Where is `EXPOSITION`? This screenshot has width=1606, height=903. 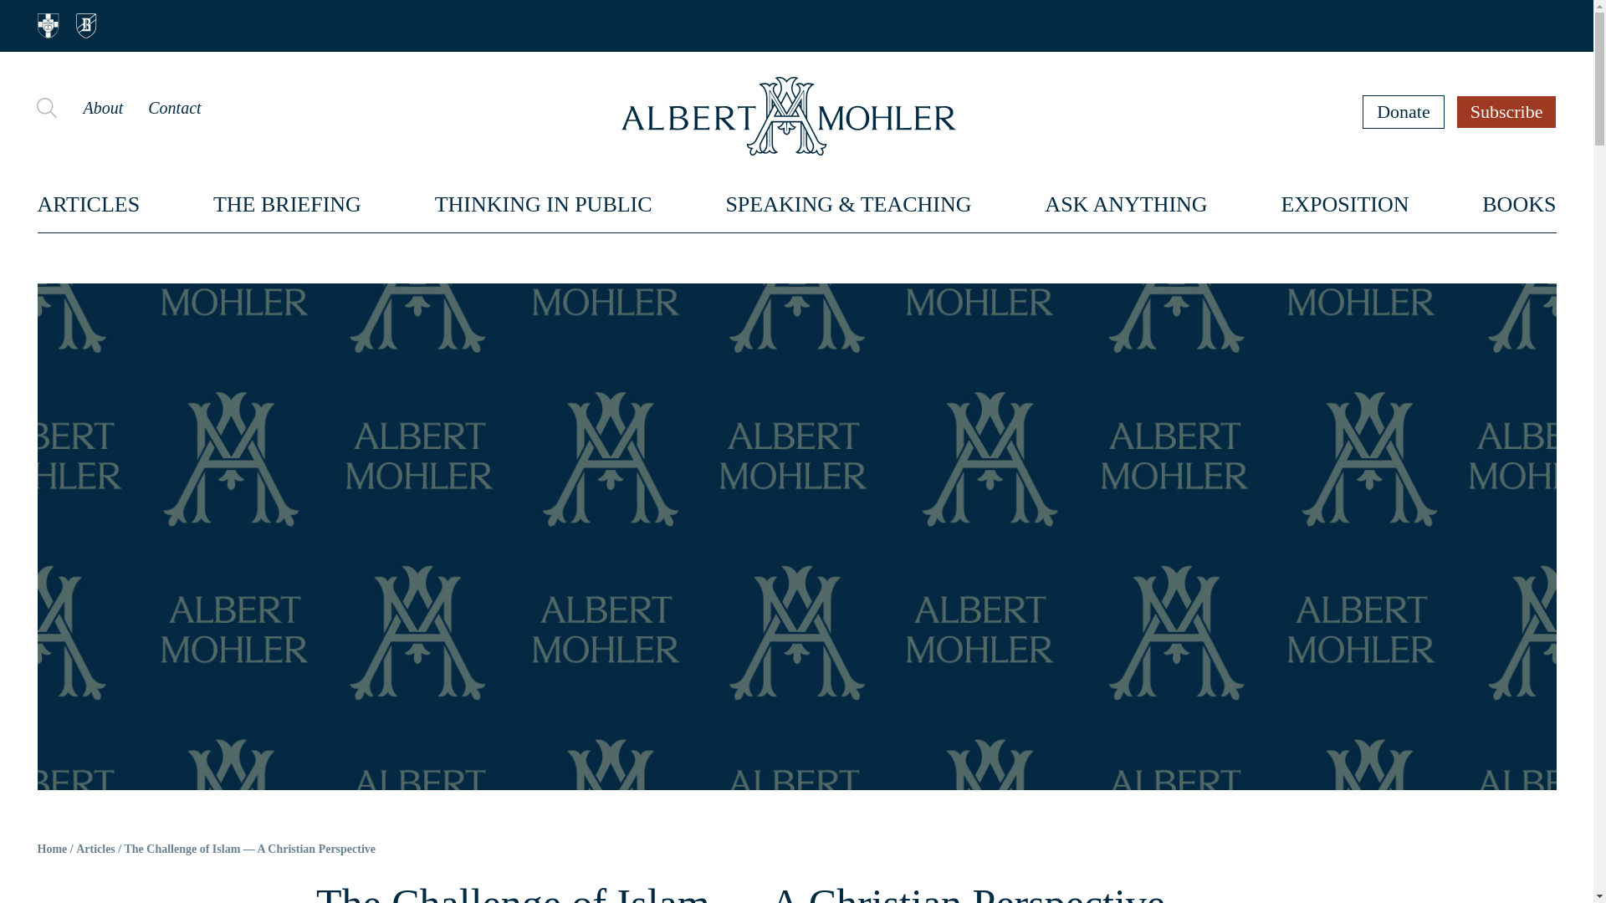
EXPOSITION is located at coordinates (1343, 204).